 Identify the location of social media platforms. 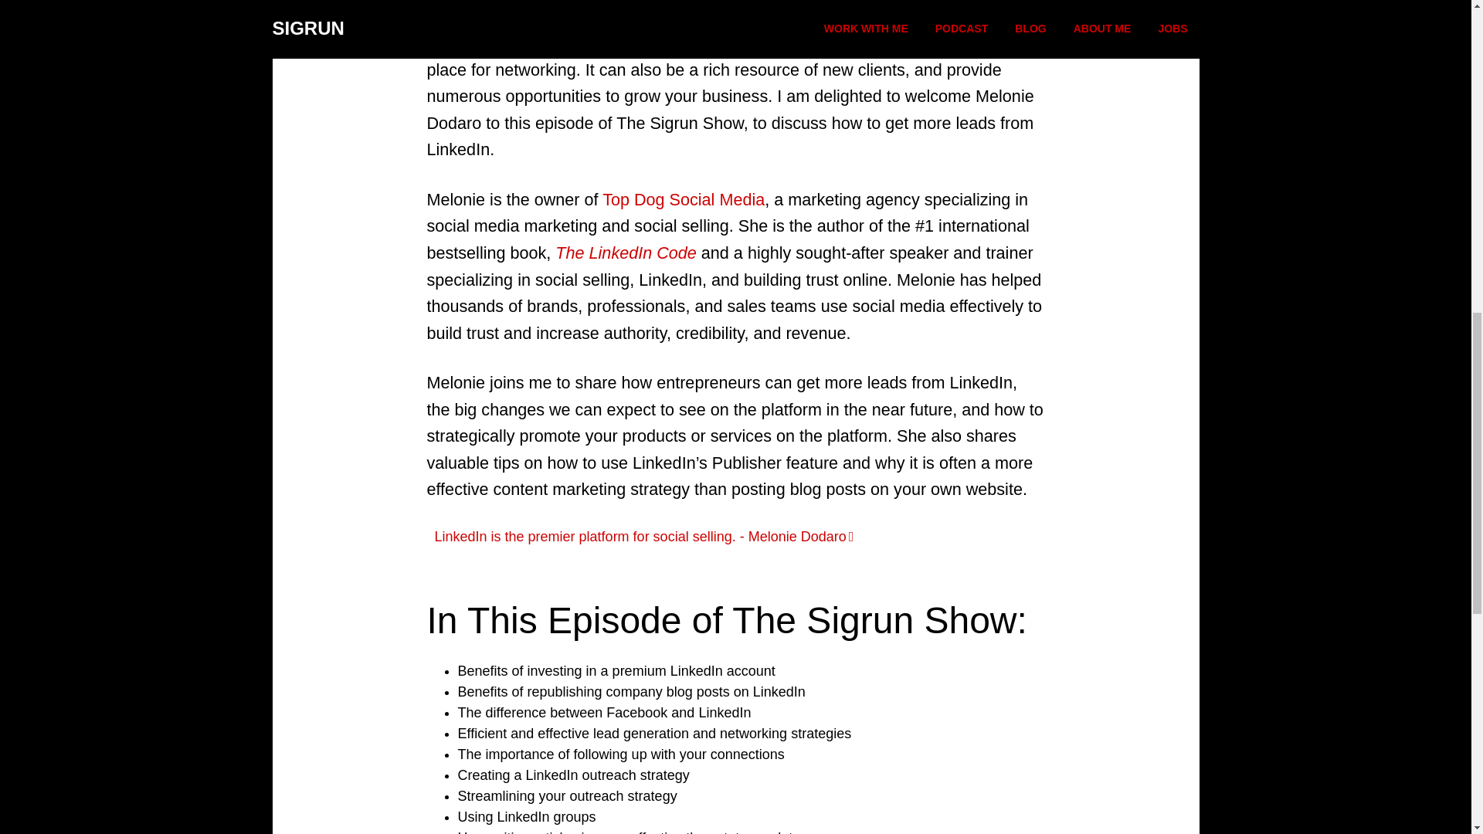
(774, 43).